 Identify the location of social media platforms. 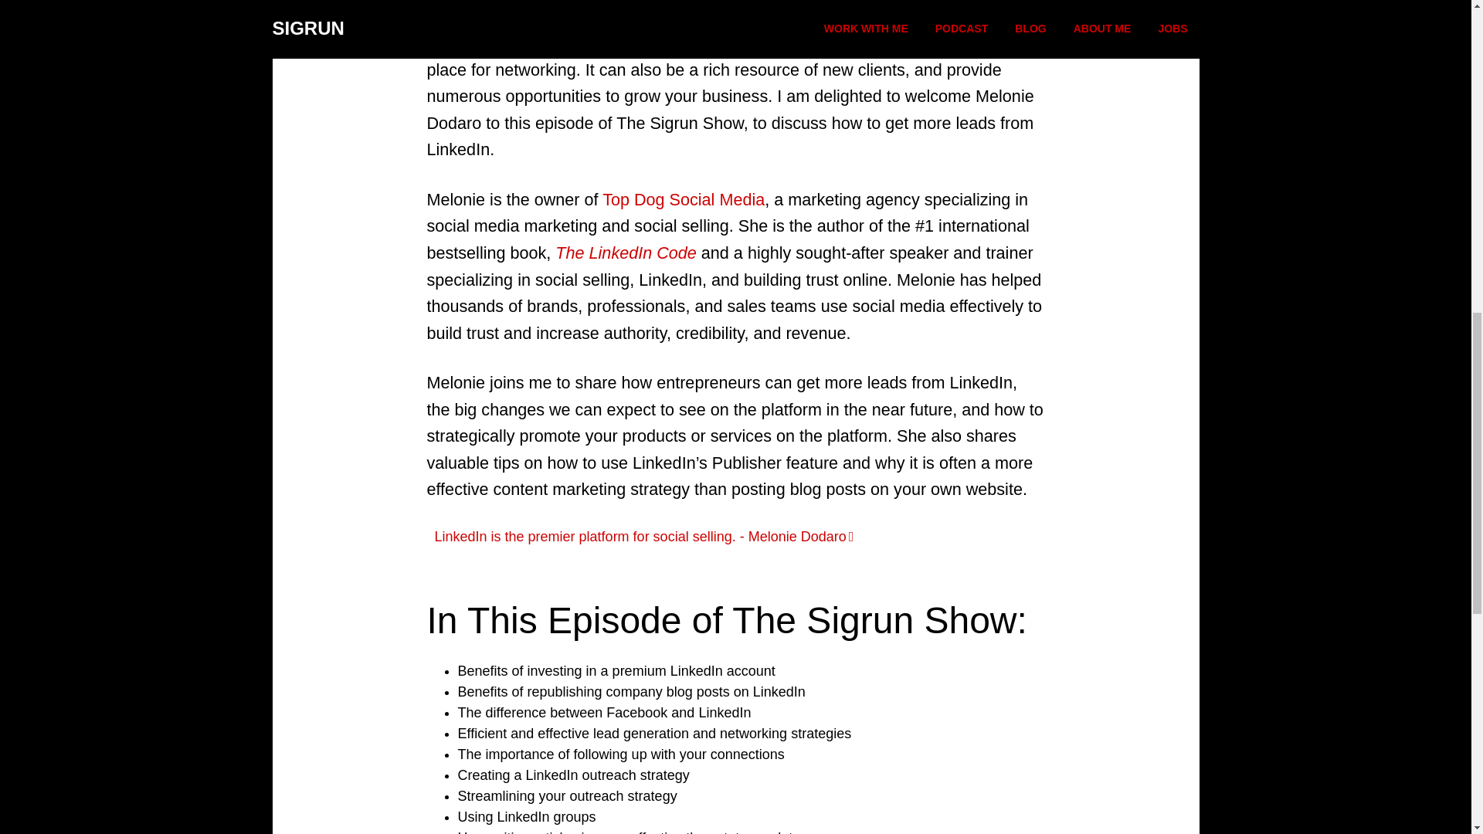
(774, 43).